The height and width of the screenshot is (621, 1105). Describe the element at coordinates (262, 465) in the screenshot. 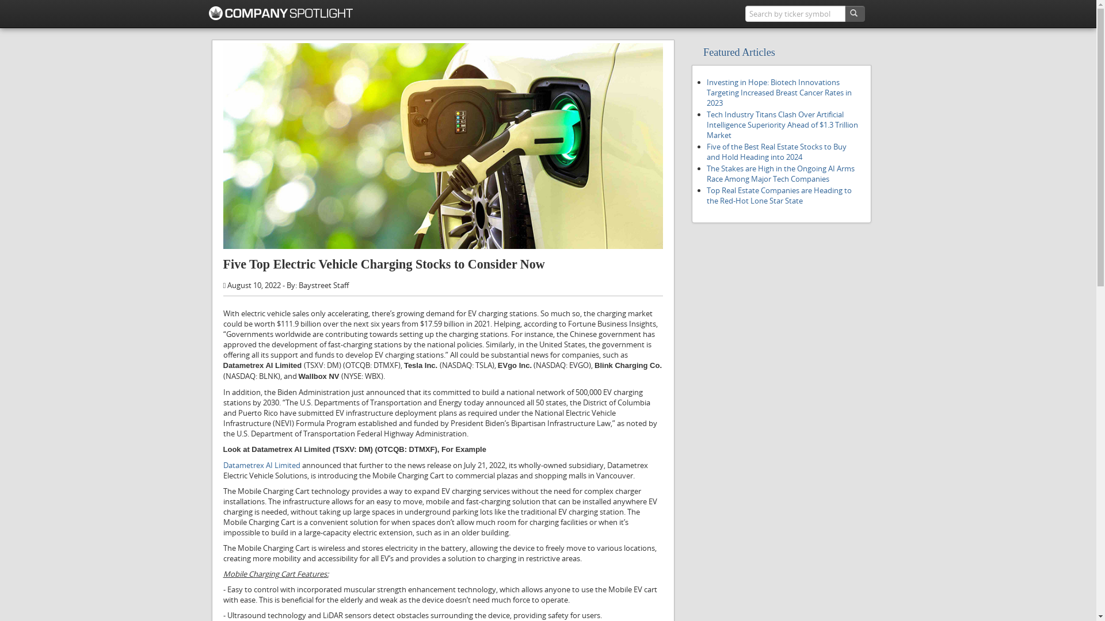

I see `Datametrex AI Limited` at that location.